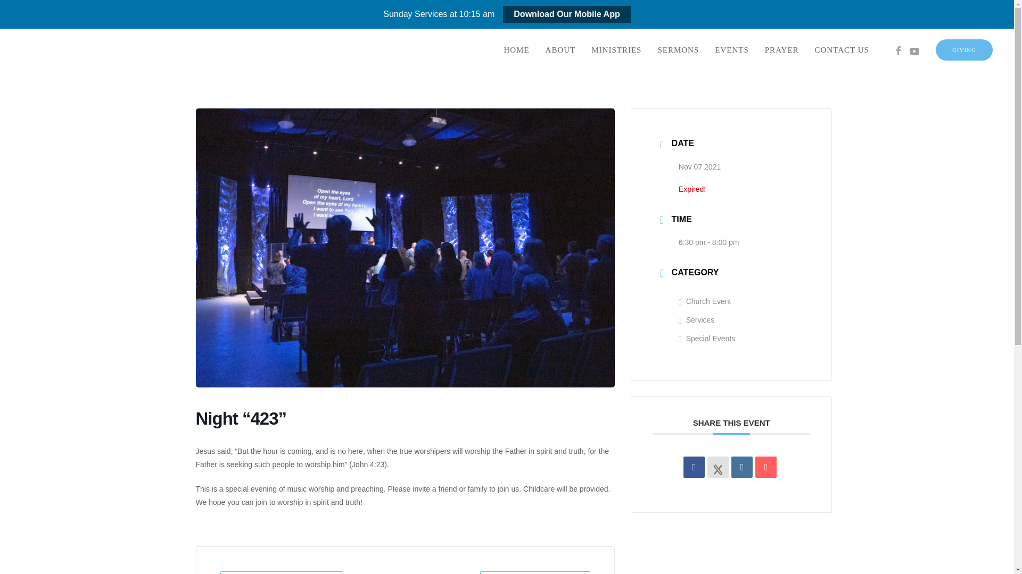 The height and width of the screenshot is (574, 1022). I want to click on Special Events, so click(706, 338).